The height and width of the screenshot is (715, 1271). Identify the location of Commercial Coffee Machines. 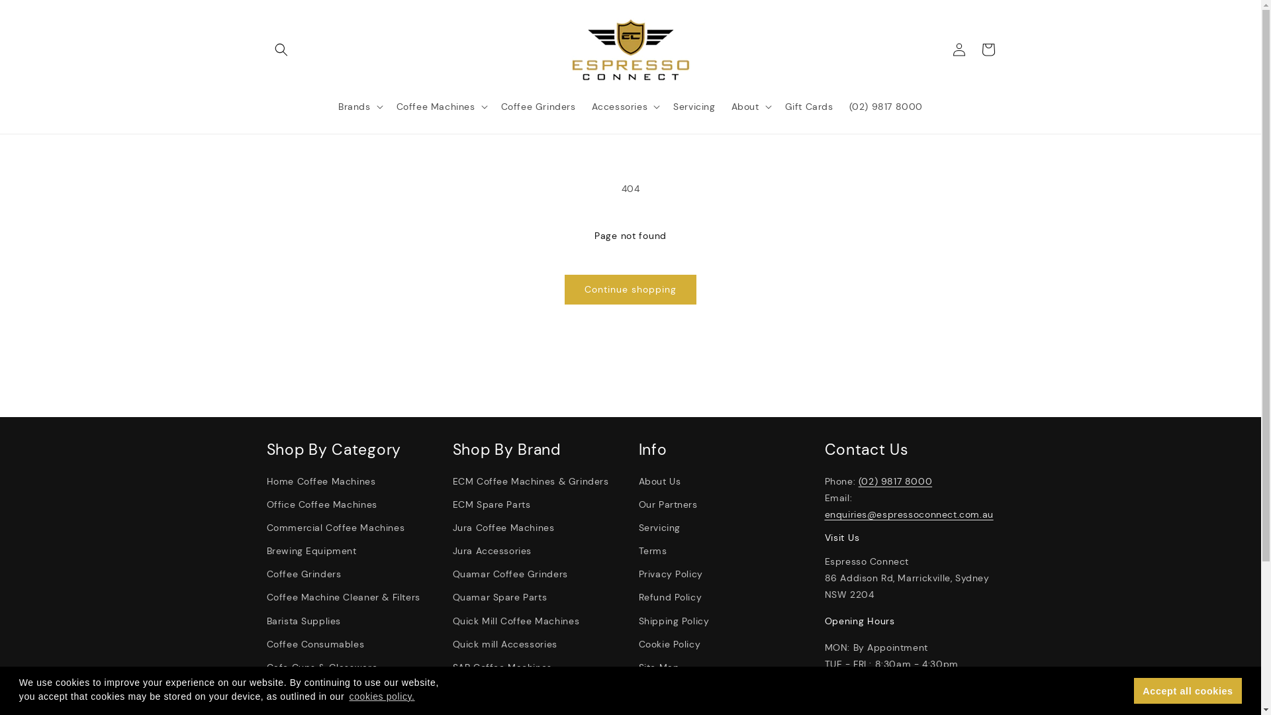
(335, 528).